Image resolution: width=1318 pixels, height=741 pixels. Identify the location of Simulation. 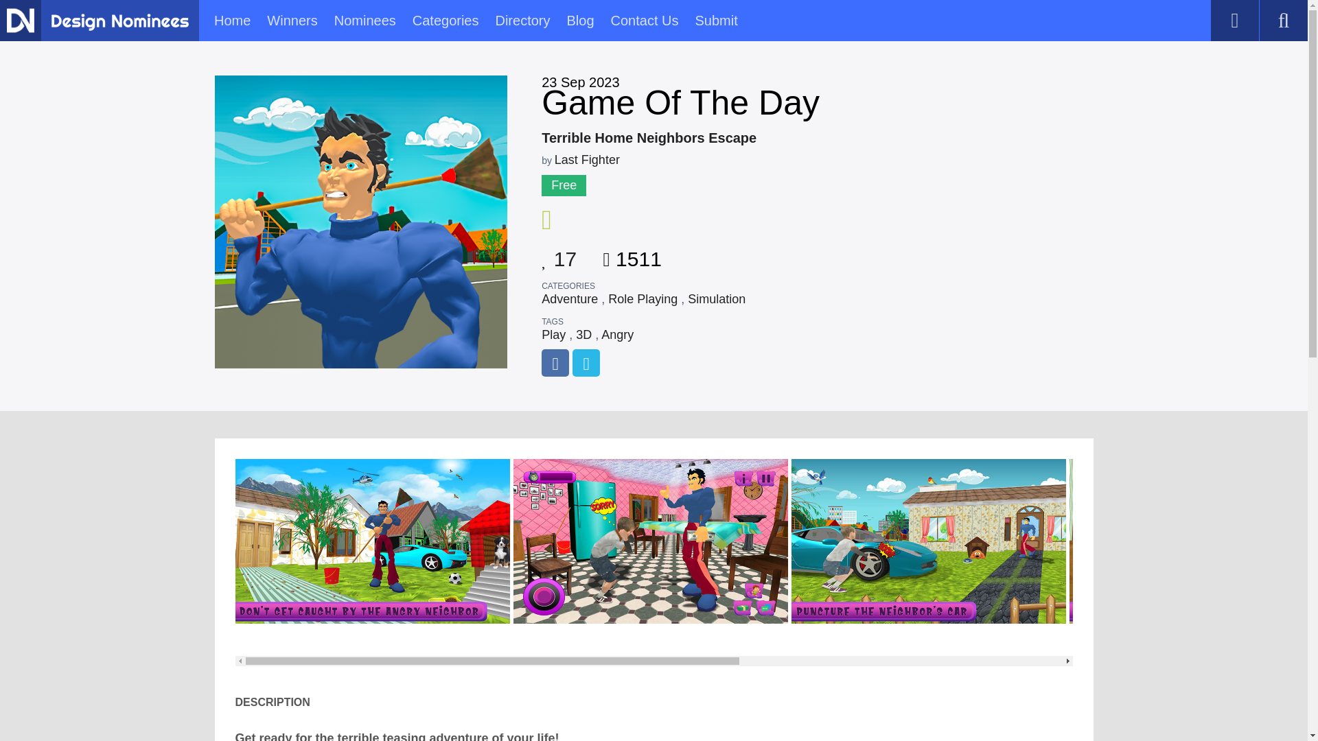
(717, 299).